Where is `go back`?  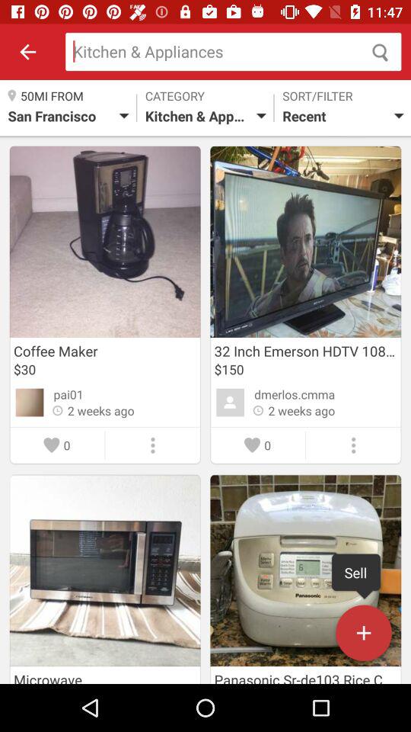
go back is located at coordinates (27, 52).